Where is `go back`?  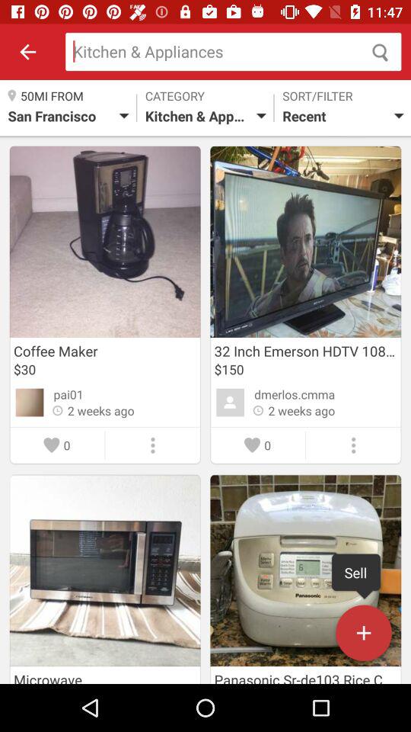
go back is located at coordinates (27, 52).